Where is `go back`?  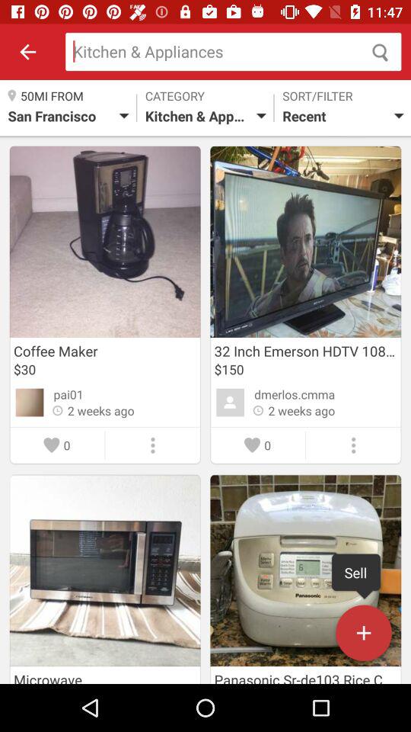
go back is located at coordinates (27, 52).